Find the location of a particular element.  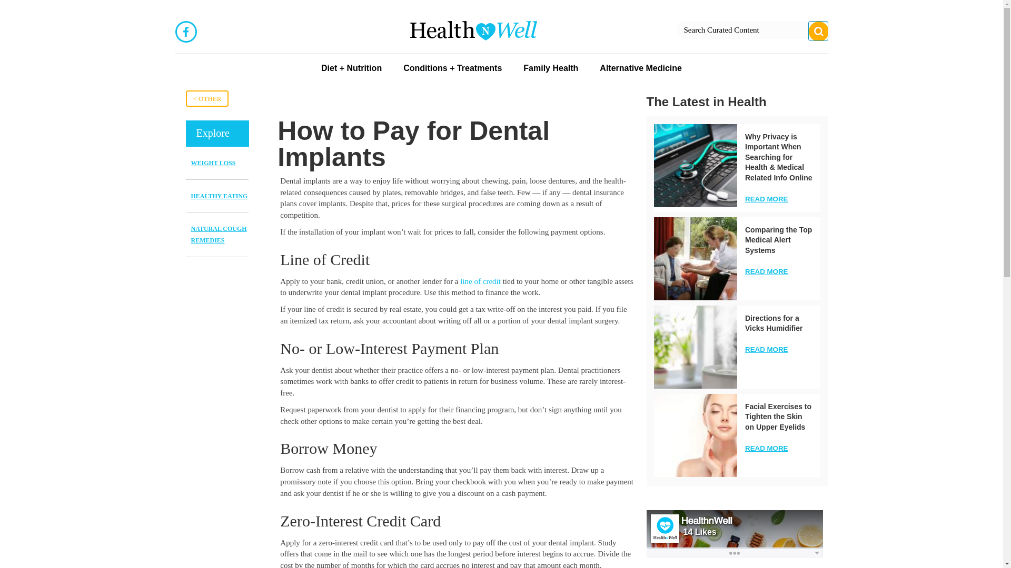

Go to the Other category archives. is located at coordinates (206, 98).